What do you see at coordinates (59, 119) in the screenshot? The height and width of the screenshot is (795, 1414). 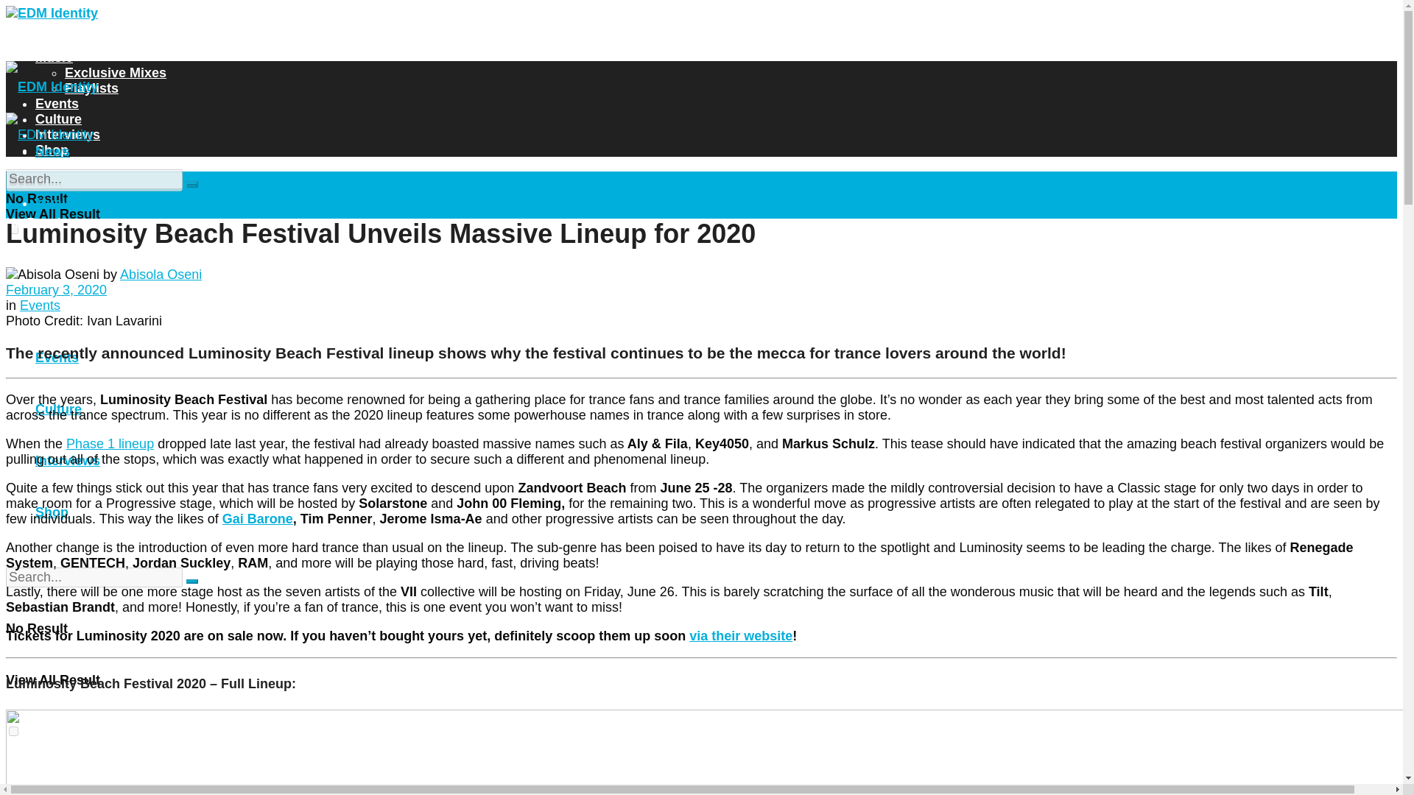 I see `Culture` at bounding box center [59, 119].